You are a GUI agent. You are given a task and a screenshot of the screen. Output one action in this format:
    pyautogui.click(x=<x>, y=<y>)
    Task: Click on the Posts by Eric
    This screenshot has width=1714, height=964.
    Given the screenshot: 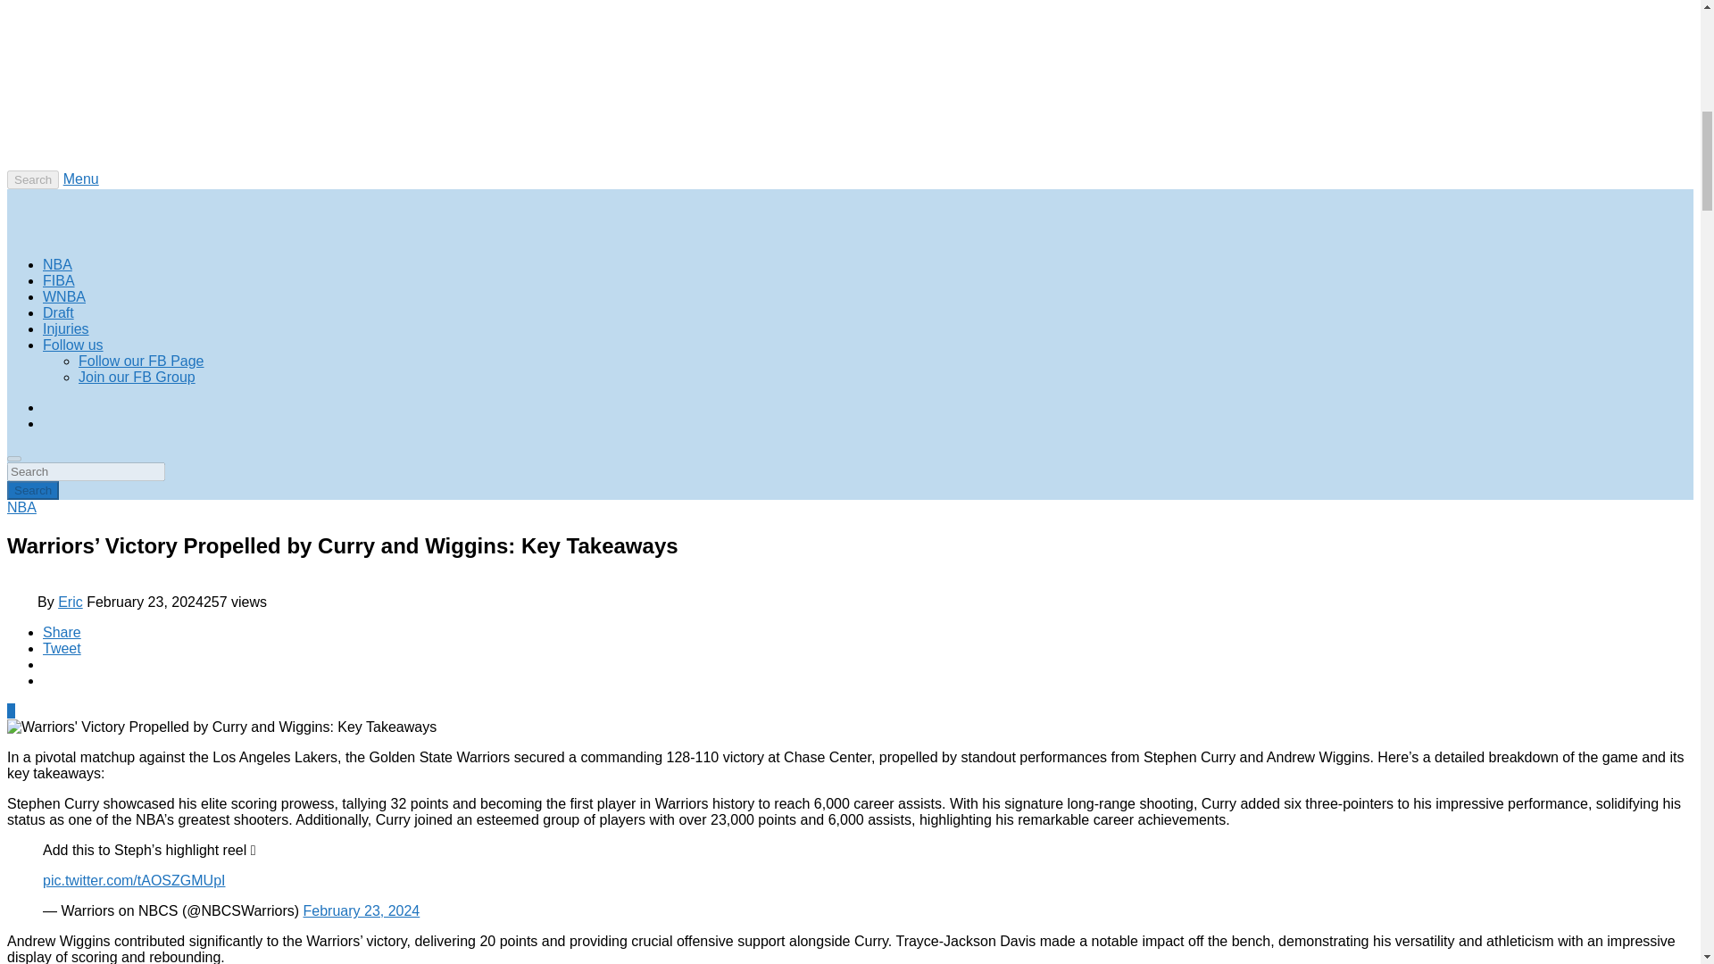 What is the action you would take?
    pyautogui.click(x=70, y=602)
    